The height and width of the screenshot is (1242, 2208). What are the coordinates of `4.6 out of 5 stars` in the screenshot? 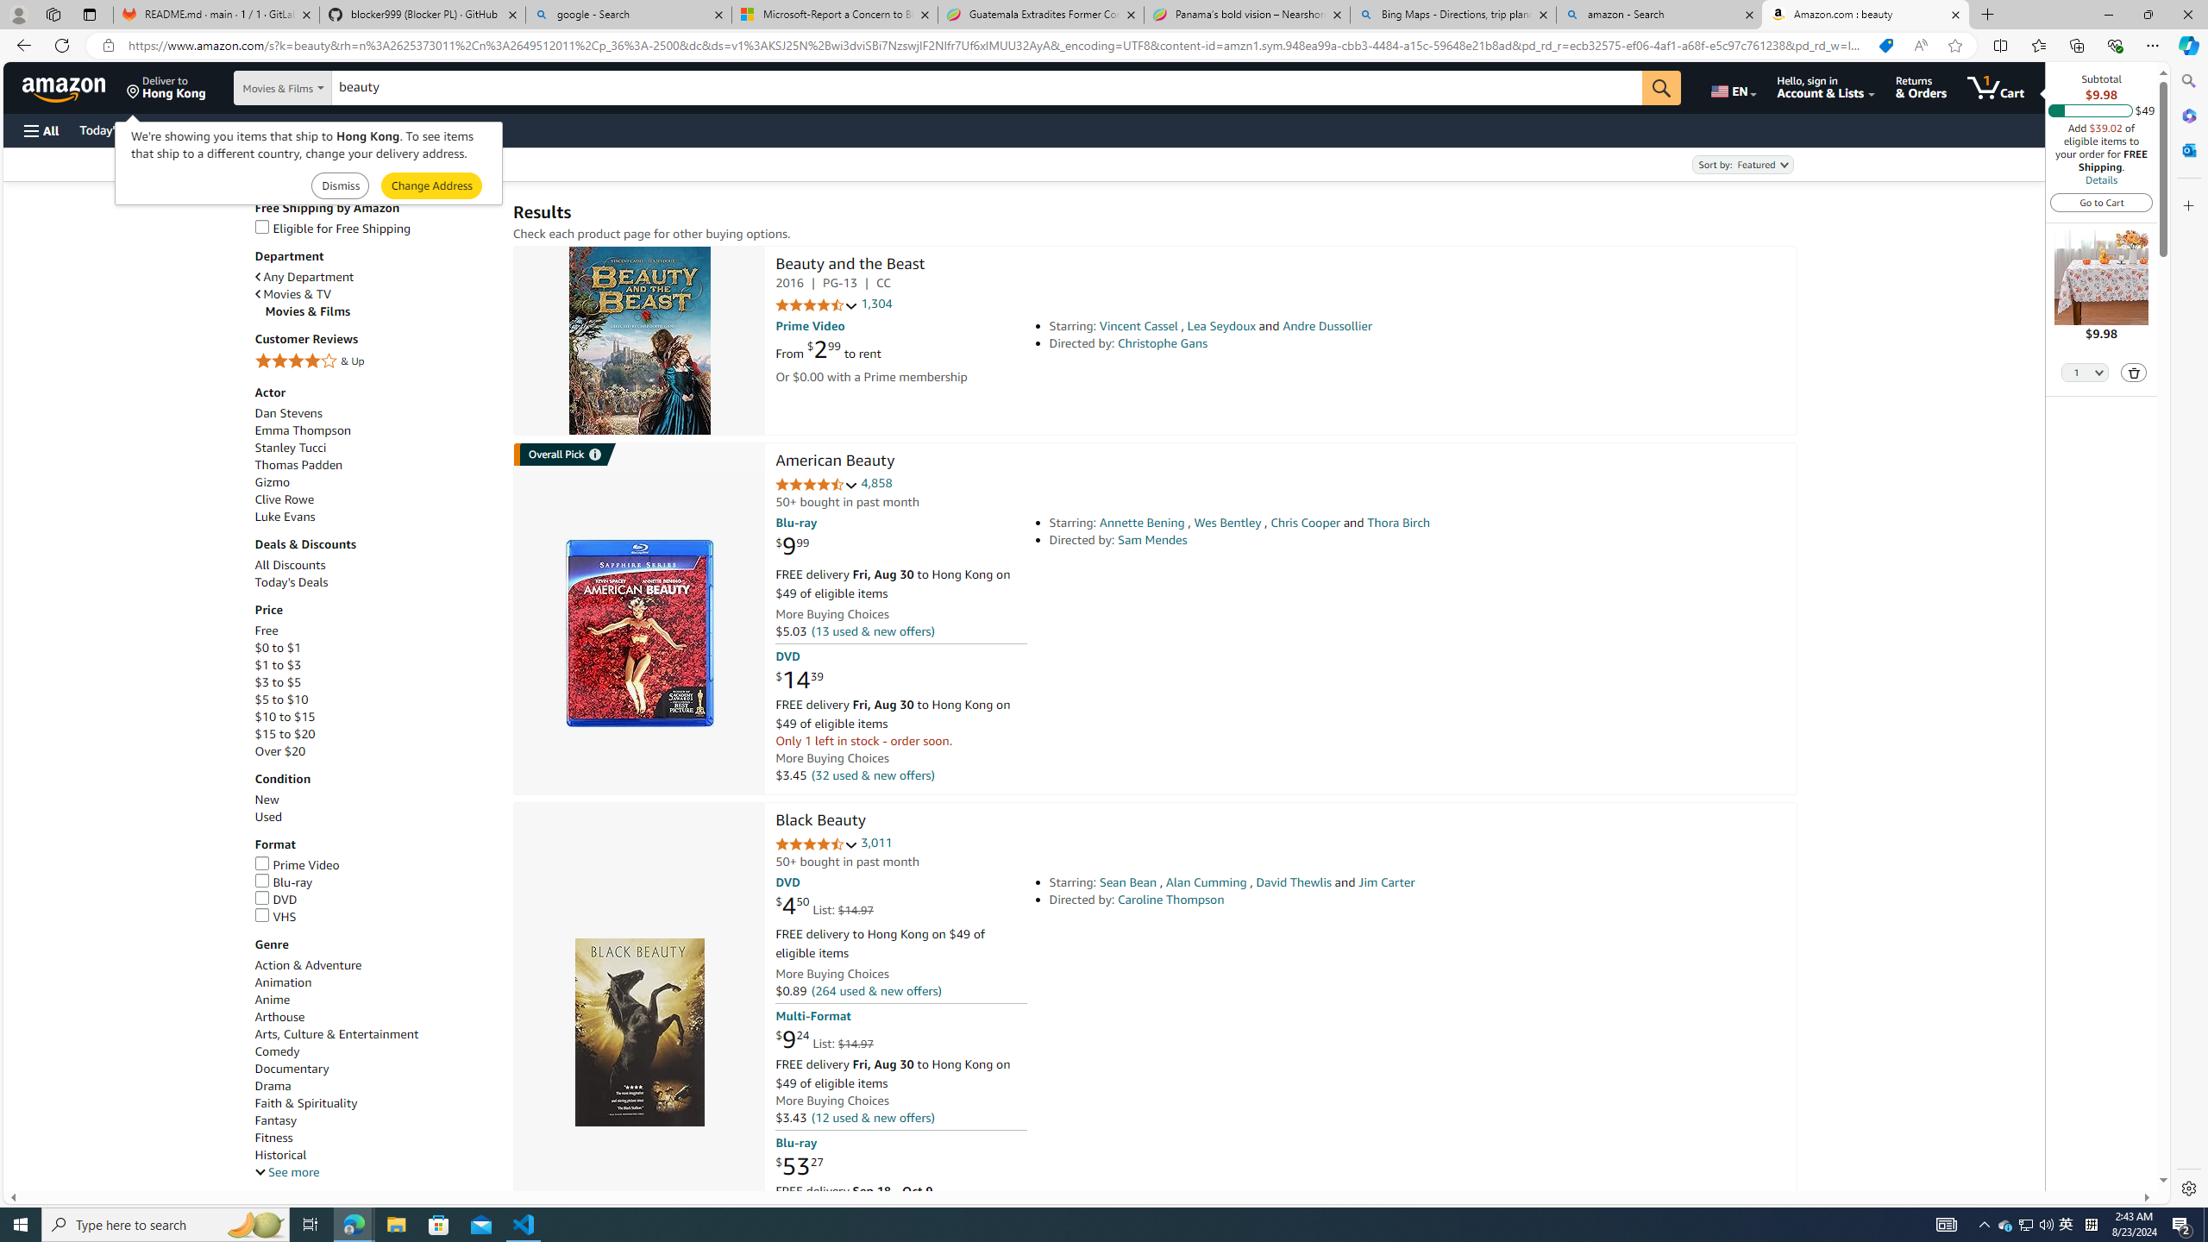 It's located at (816, 485).